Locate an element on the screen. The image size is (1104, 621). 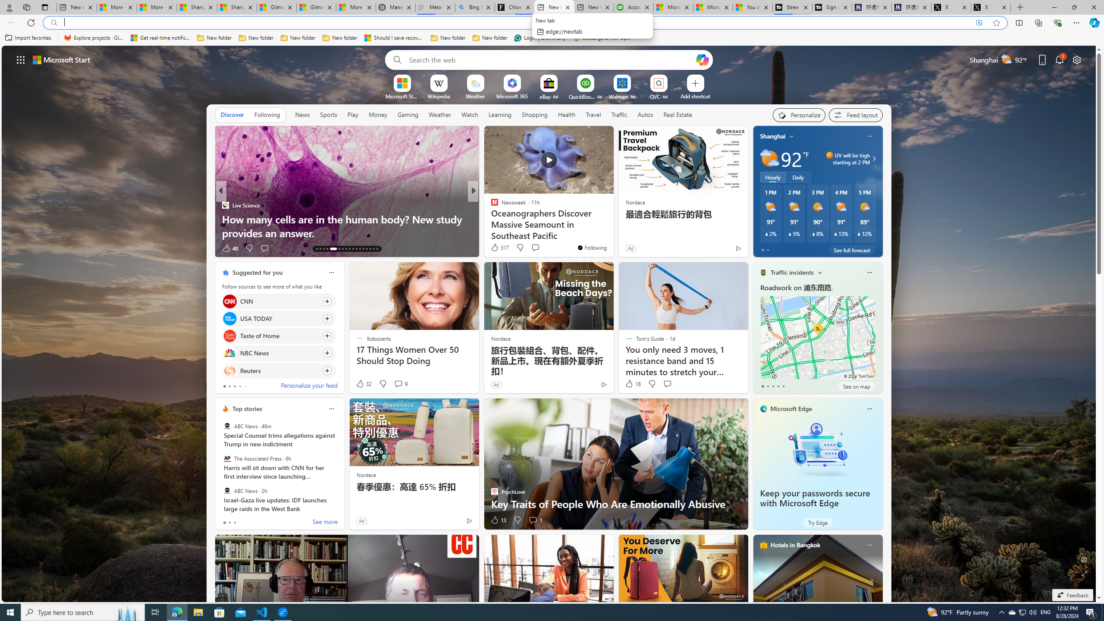
Click to follow source Reuters is located at coordinates (279, 370).